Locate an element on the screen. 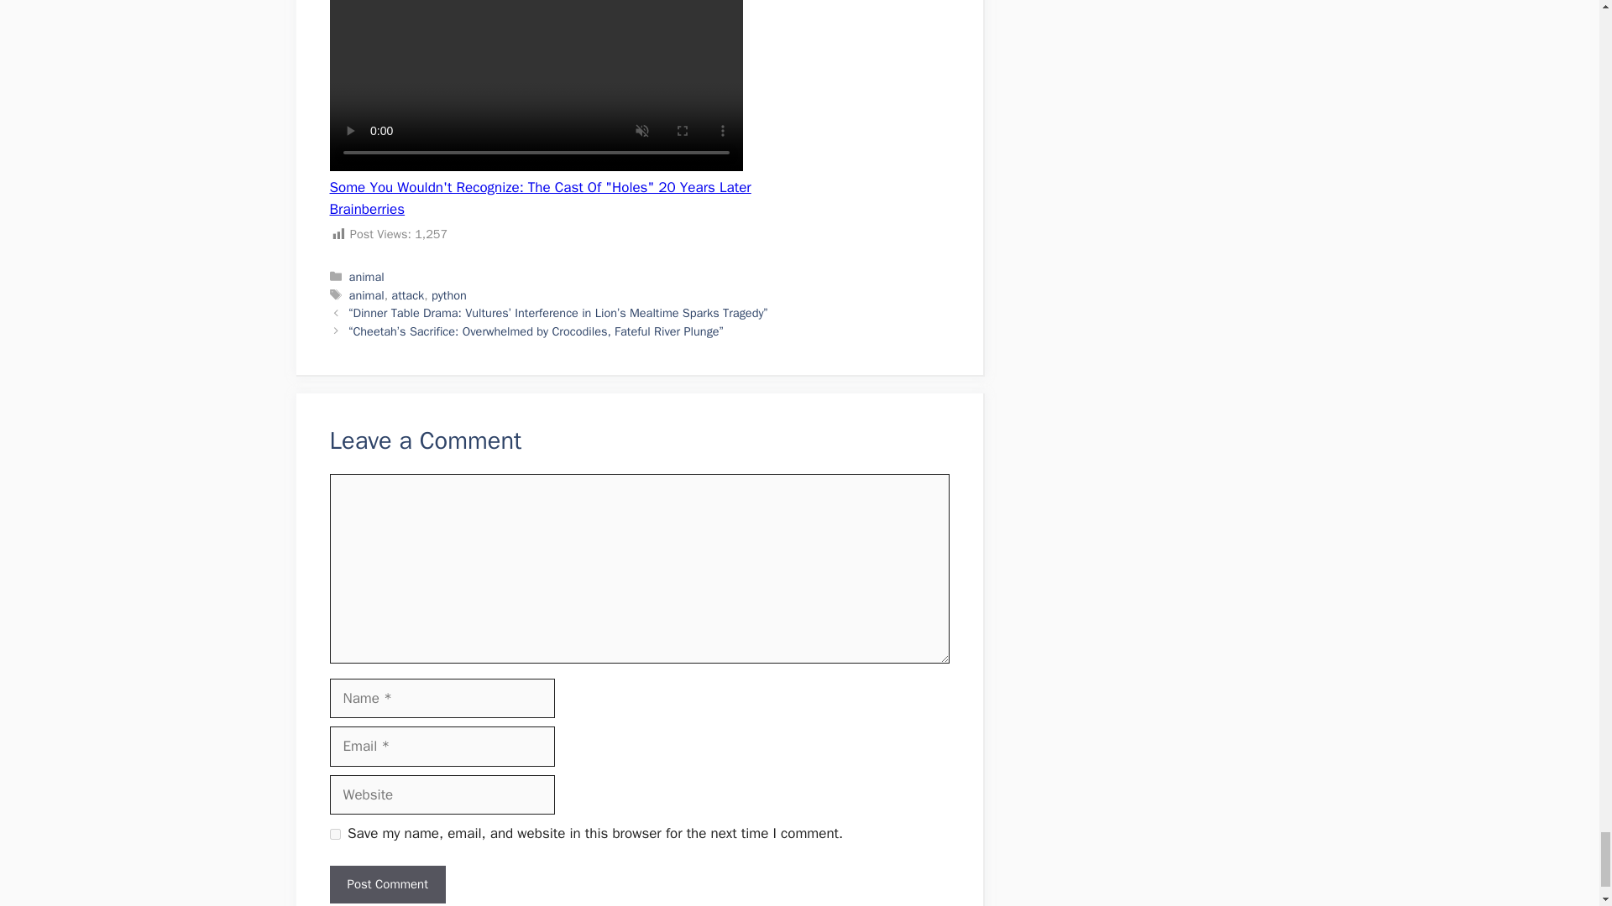 The image size is (1612, 906). attack is located at coordinates (407, 295).